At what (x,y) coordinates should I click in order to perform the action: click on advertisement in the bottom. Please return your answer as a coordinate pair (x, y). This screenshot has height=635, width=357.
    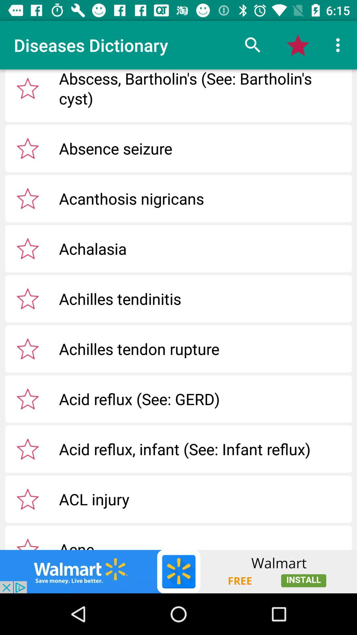
    Looking at the image, I should click on (178, 571).